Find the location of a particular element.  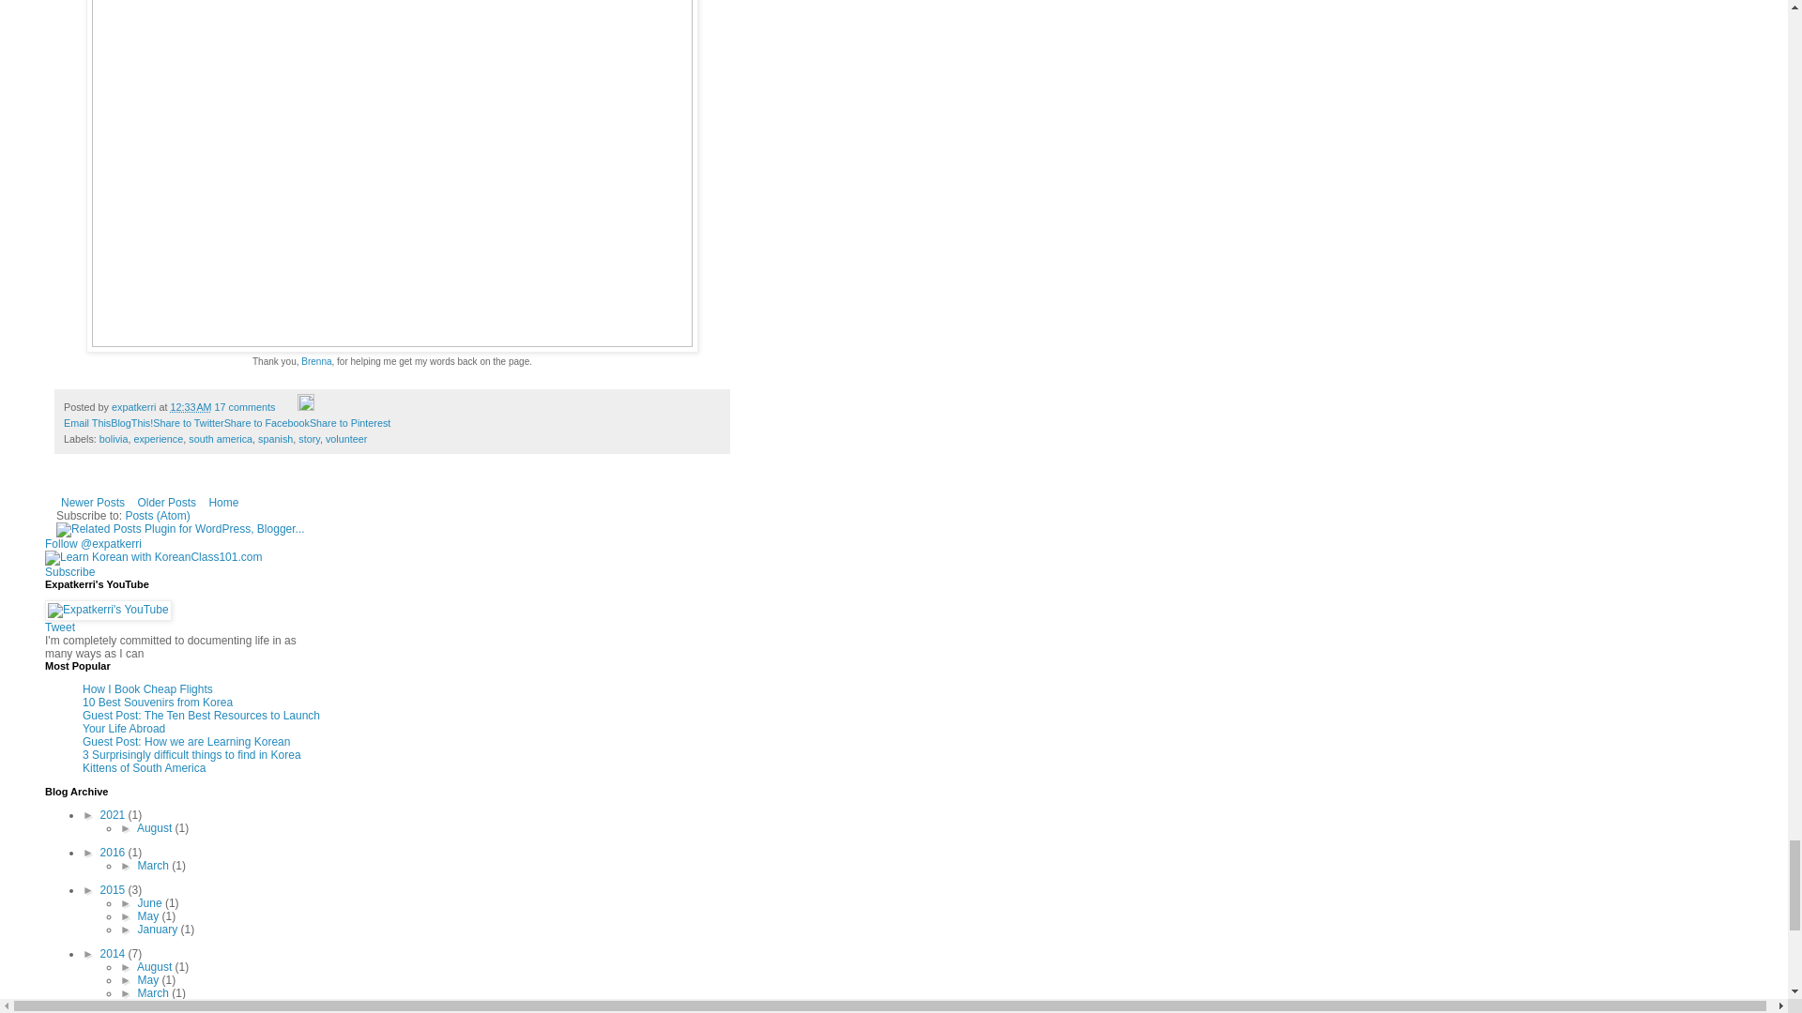

BlogThis! is located at coordinates (131, 422).